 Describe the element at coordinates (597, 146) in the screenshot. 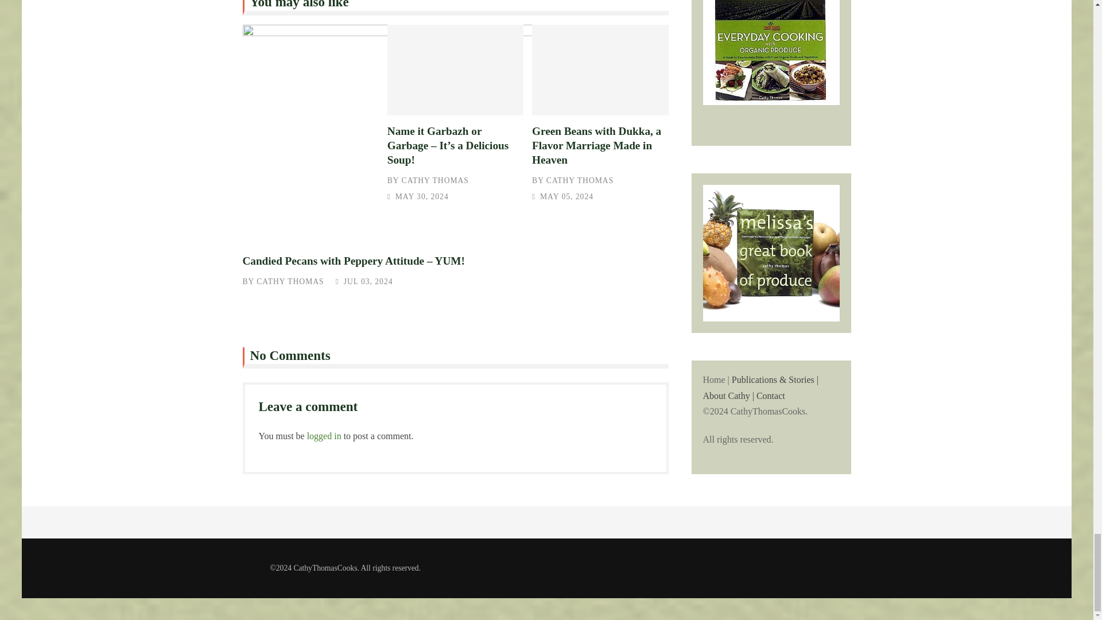

I see `Green Beans with Dukka, a Flavor Marriage Made in Heaven` at that location.